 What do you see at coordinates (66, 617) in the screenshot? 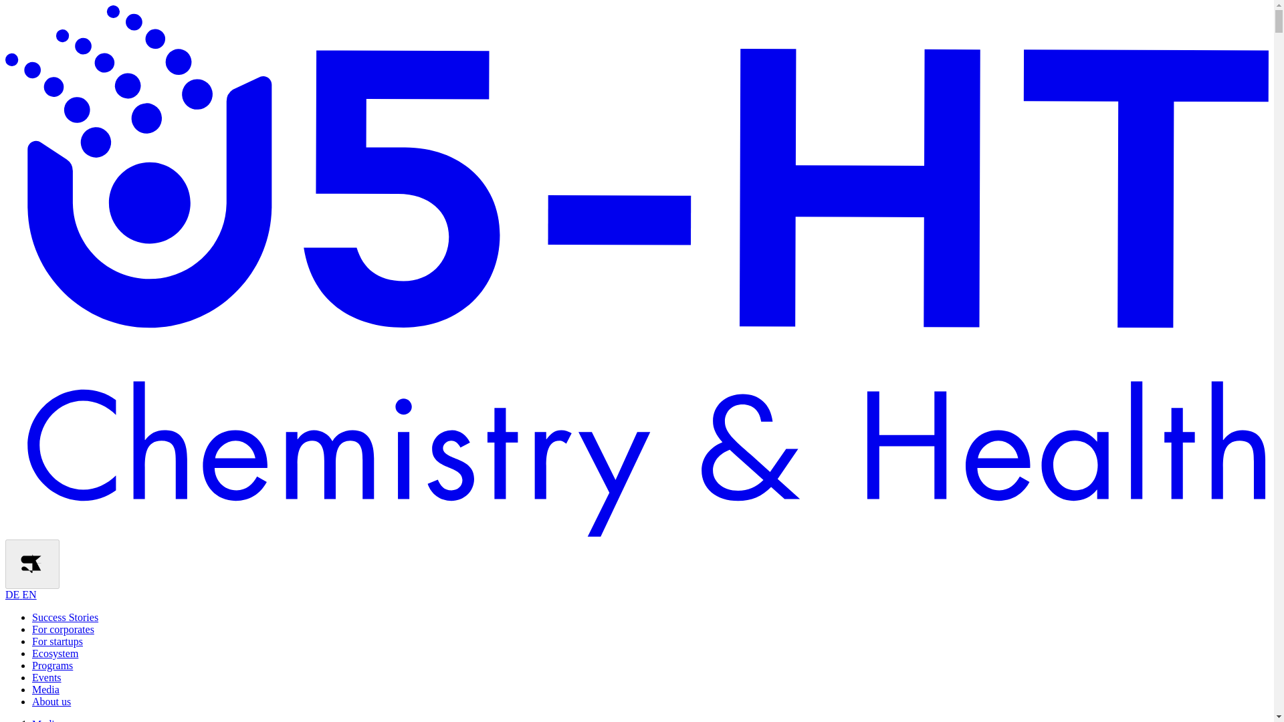
I see `Success Stories` at bounding box center [66, 617].